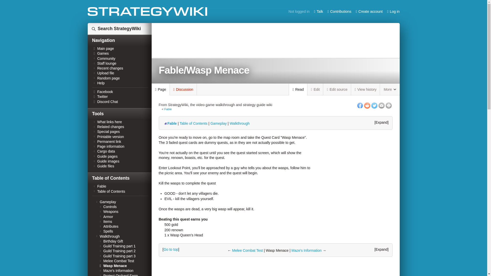 The width and height of the screenshot is (491, 276). What do you see at coordinates (389, 105) in the screenshot?
I see `Print this page` at bounding box center [389, 105].